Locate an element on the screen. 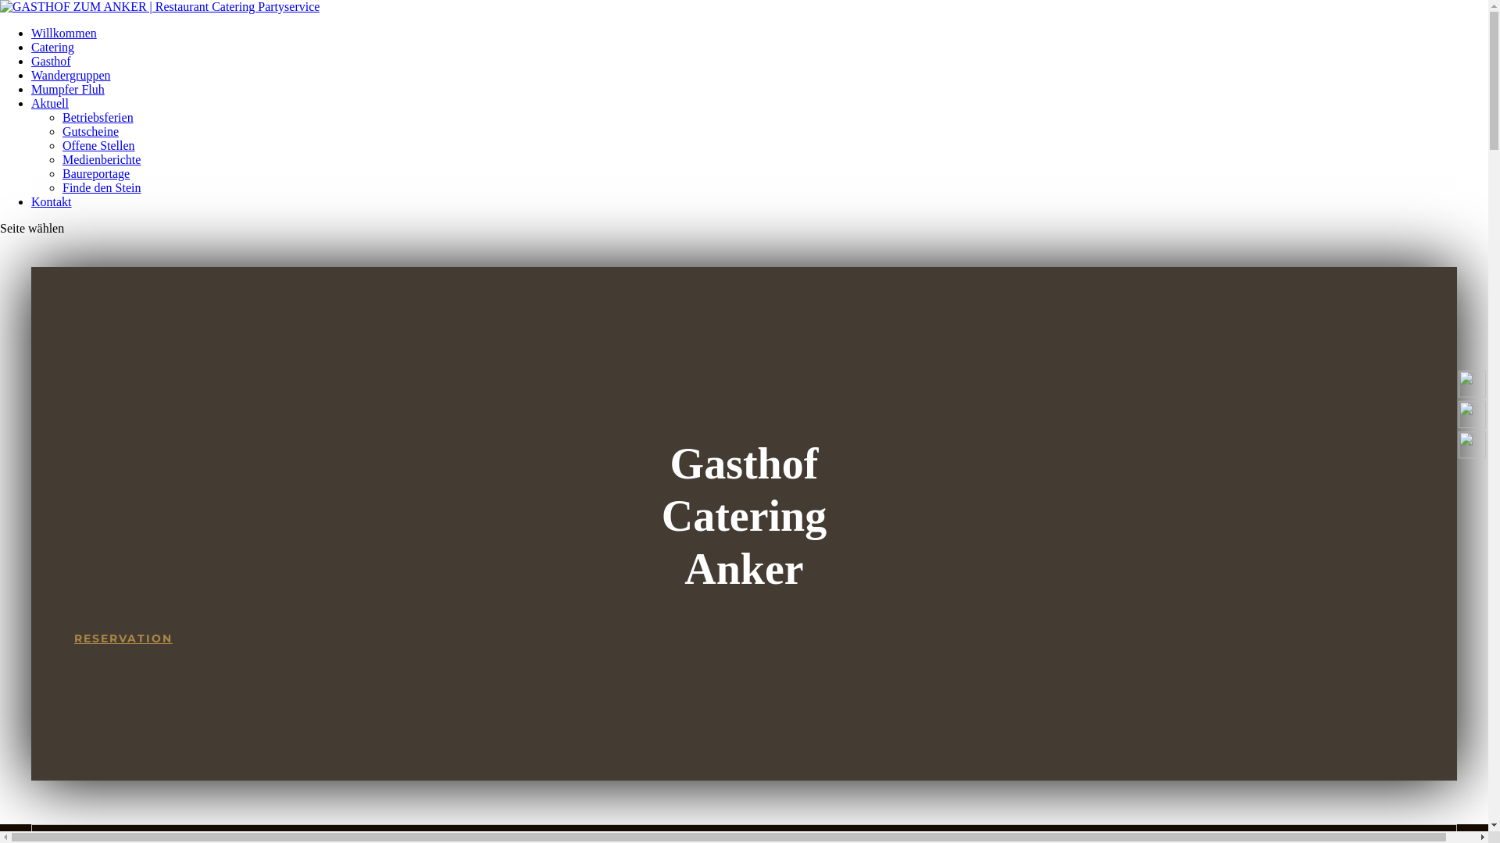  Wandergruppen is located at coordinates (71, 75).